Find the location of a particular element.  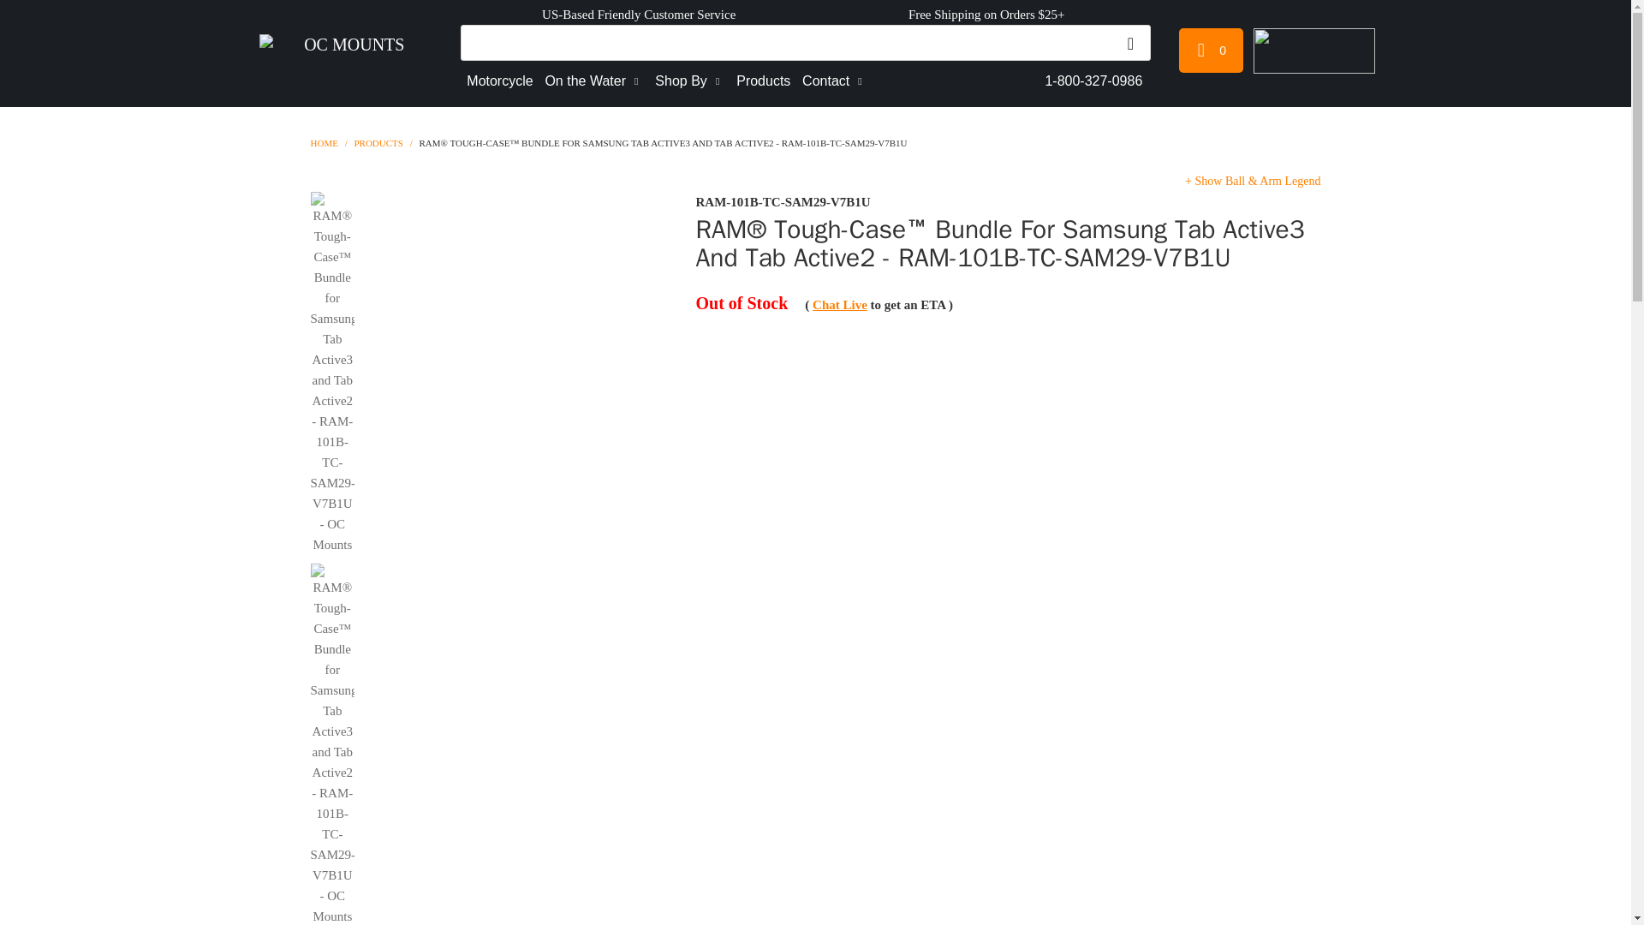

OC Mounts is located at coordinates (324, 142).